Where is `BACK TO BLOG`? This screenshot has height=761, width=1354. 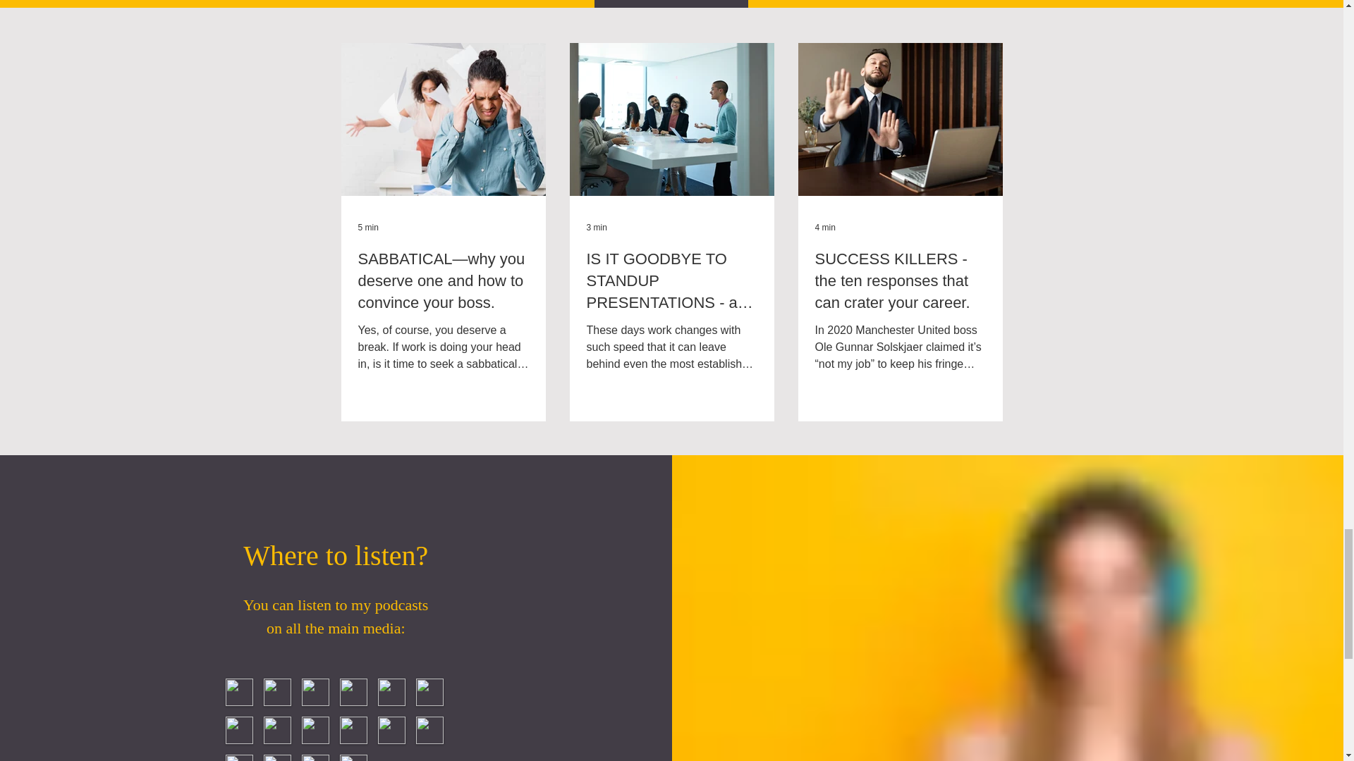
BACK TO BLOG is located at coordinates (670, 4).